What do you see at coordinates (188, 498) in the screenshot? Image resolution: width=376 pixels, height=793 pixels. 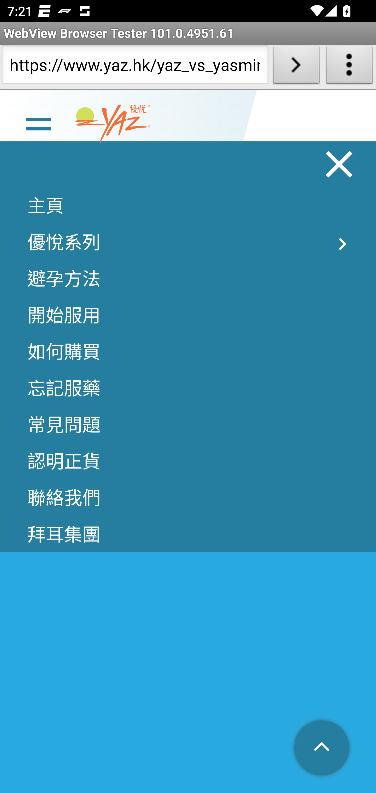 I see `聯絡我們` at bounding box center [188, 498].